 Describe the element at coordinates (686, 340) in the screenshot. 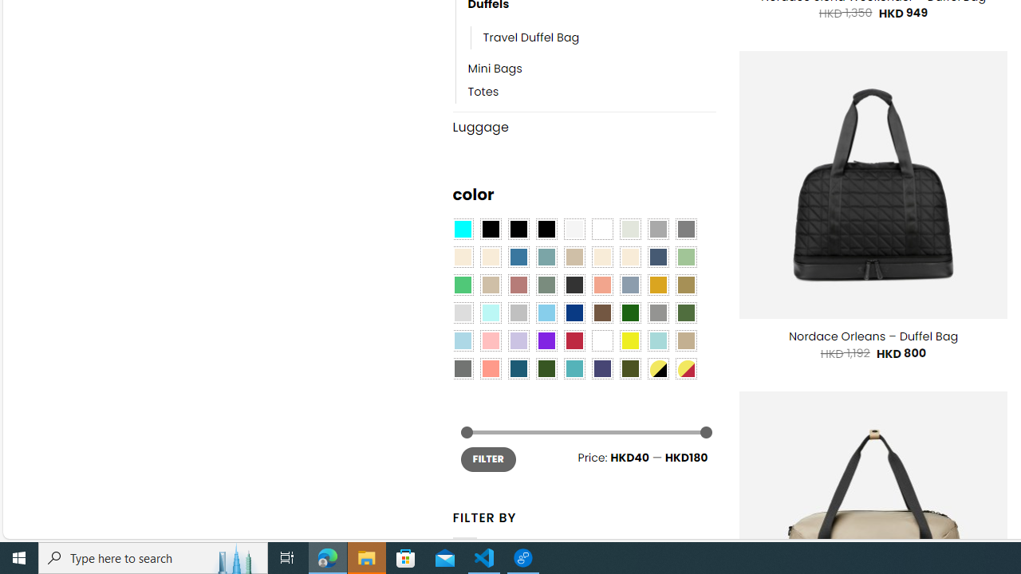

I see `Khaki` at that location.